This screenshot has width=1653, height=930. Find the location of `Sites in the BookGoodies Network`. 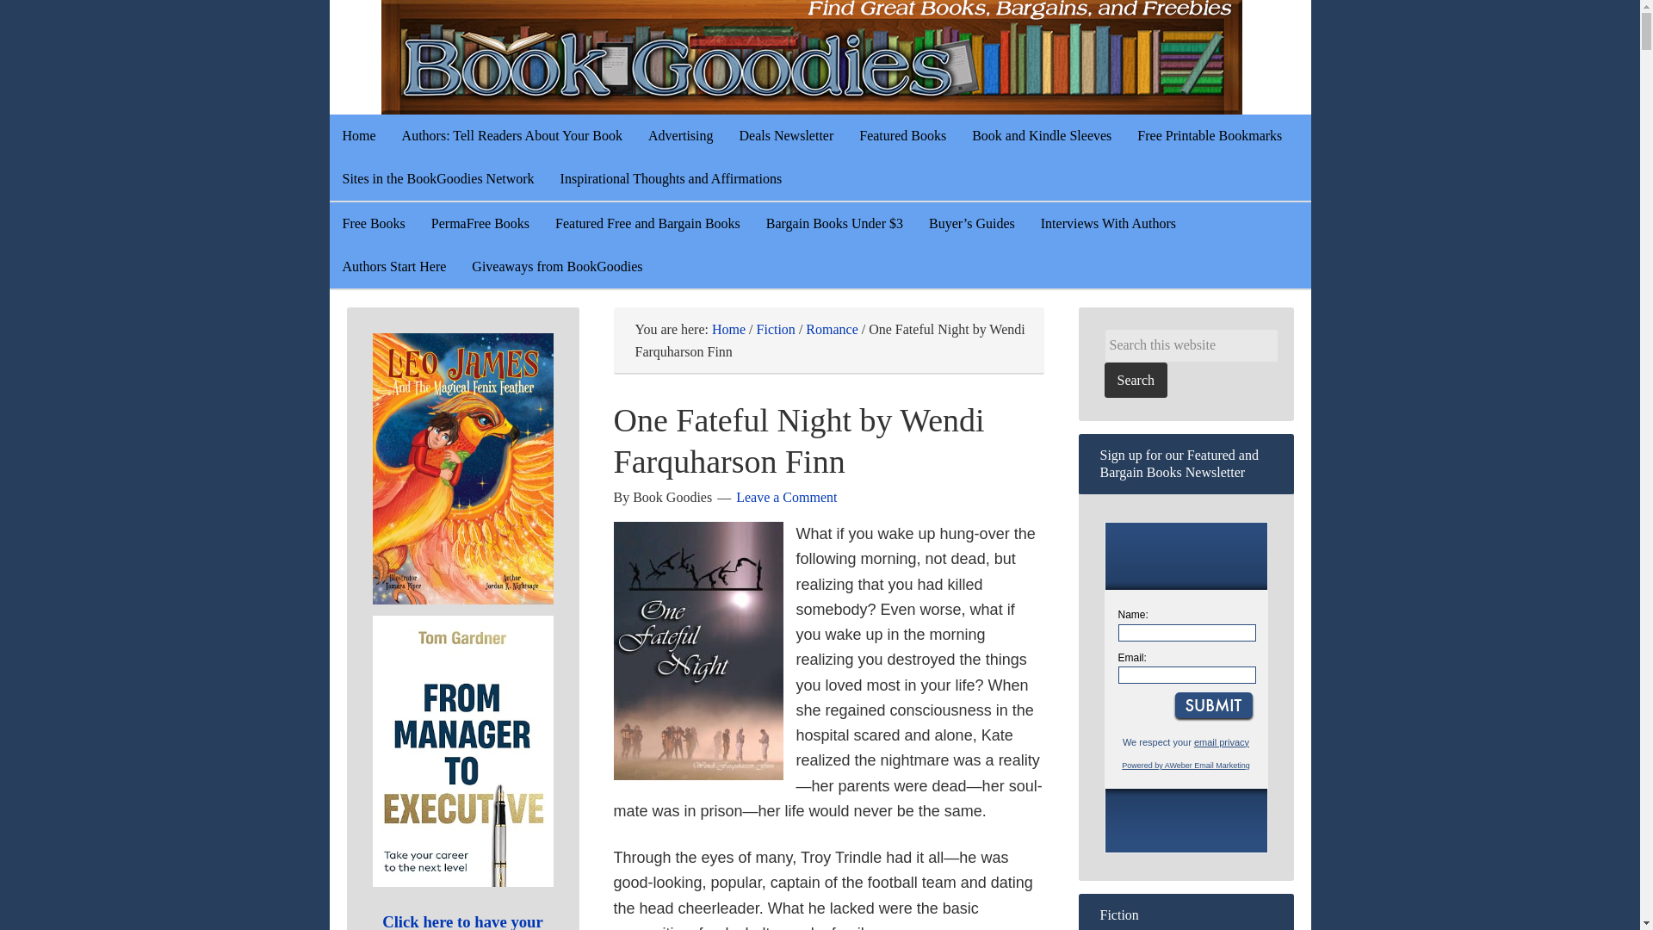

Sites in the BookGoodies Network is located at coordinates (437, 179).